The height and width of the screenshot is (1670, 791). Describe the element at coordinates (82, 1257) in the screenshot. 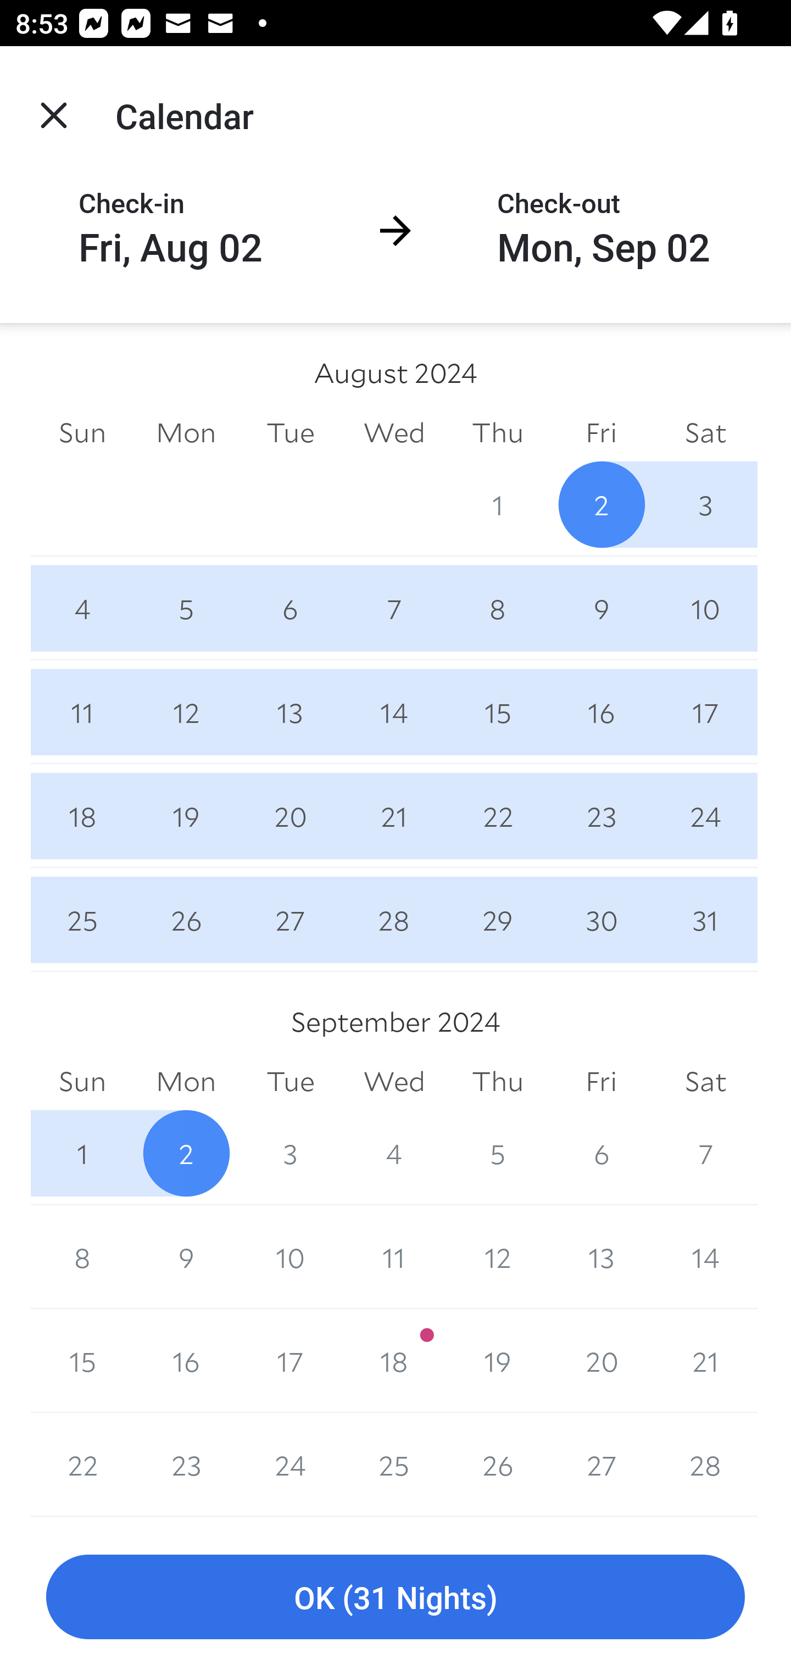

I see `8 8 September 2024` at that location.